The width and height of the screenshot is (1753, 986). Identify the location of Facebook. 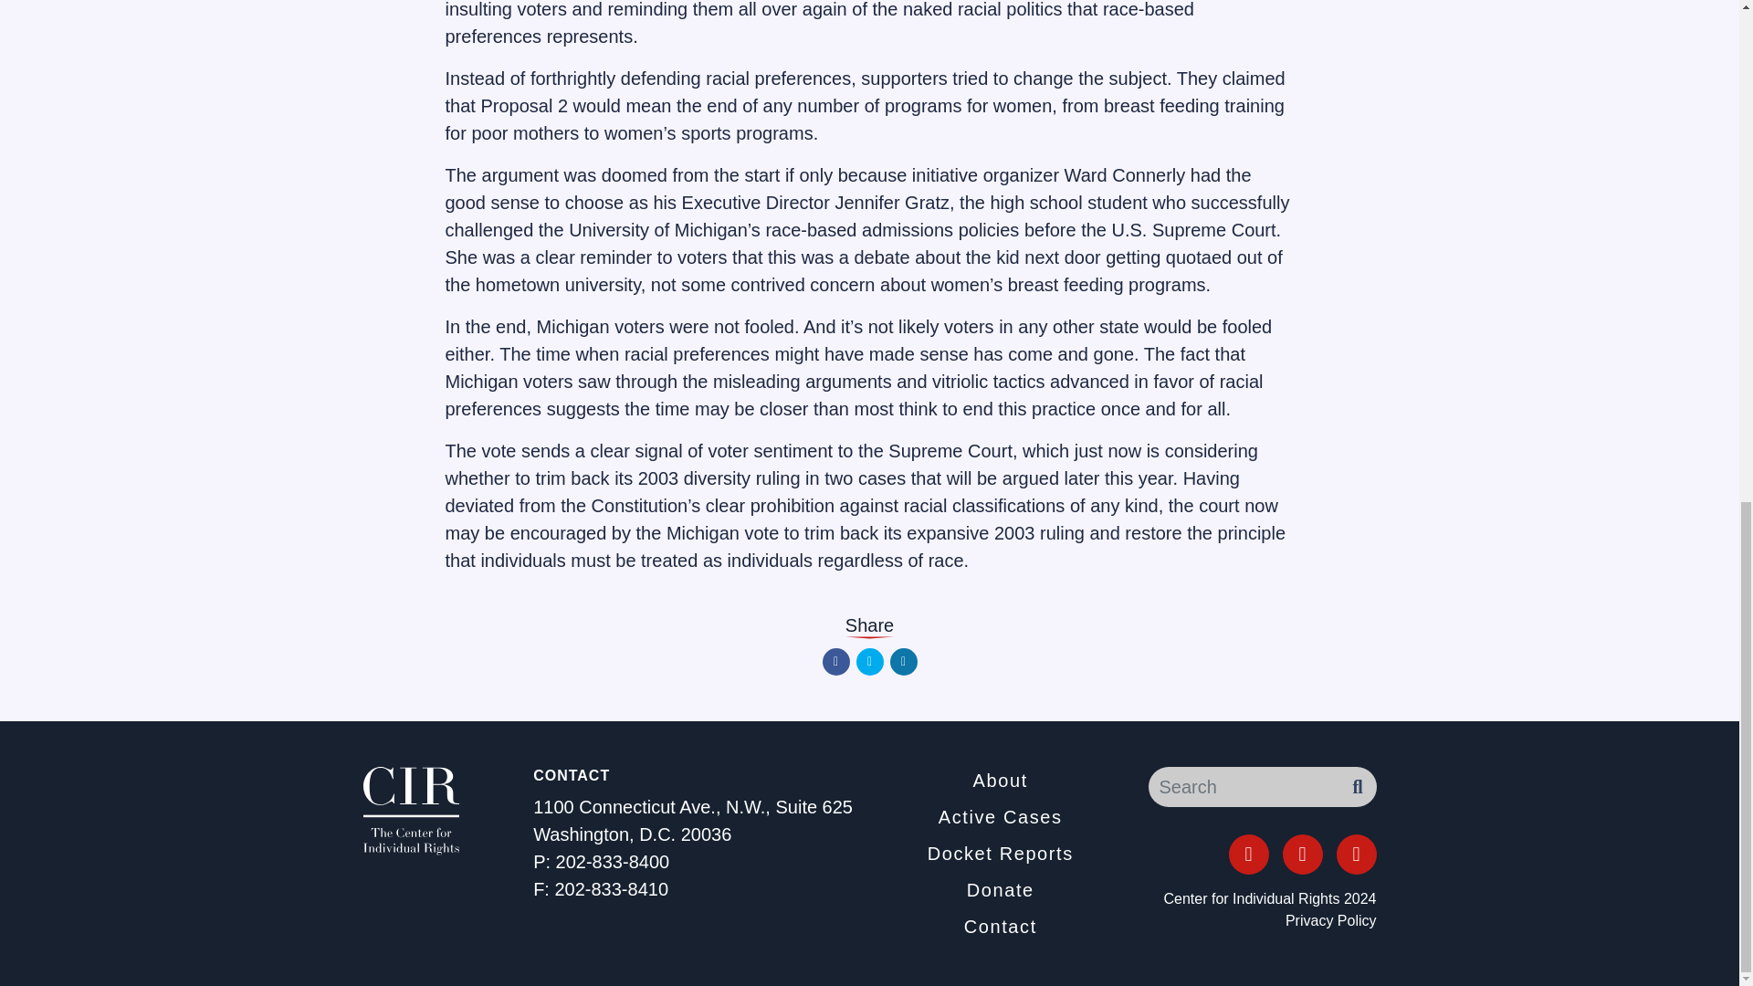
(1249, 854).